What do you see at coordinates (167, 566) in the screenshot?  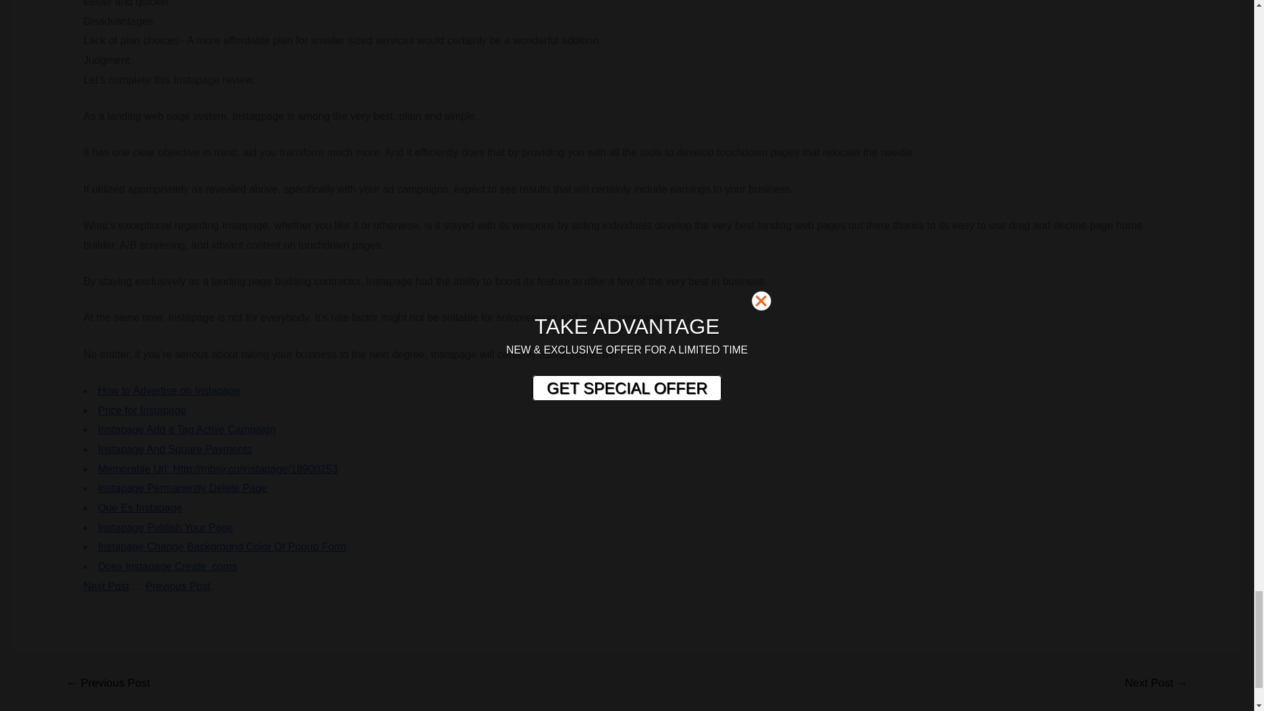 I see `Does Instapage Create .coms` at bounding box center [167, 566].